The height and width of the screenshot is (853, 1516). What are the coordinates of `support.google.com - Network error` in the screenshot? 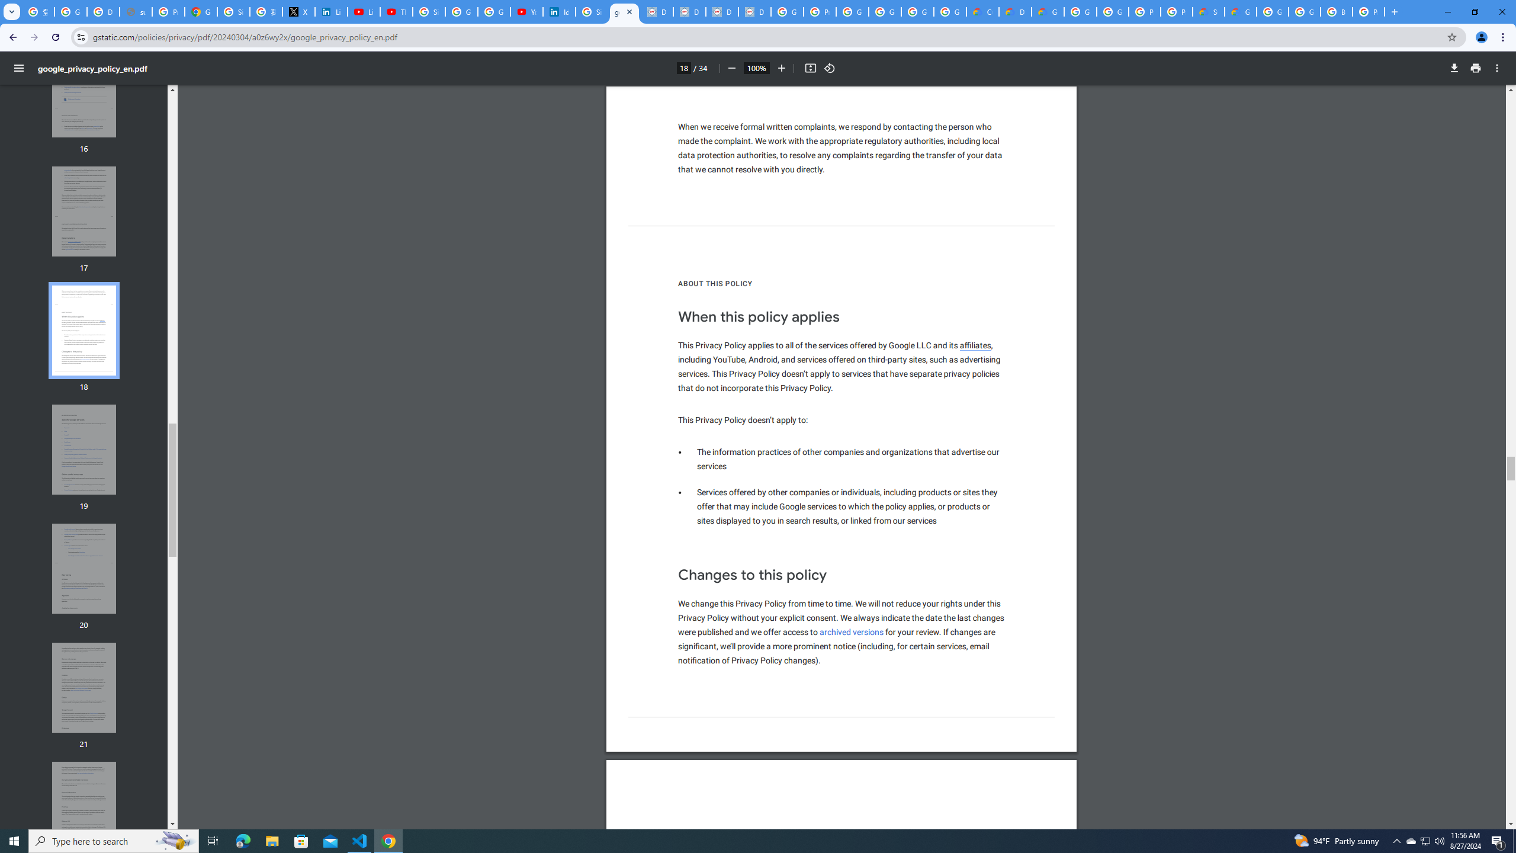 It's located at (136, 12).